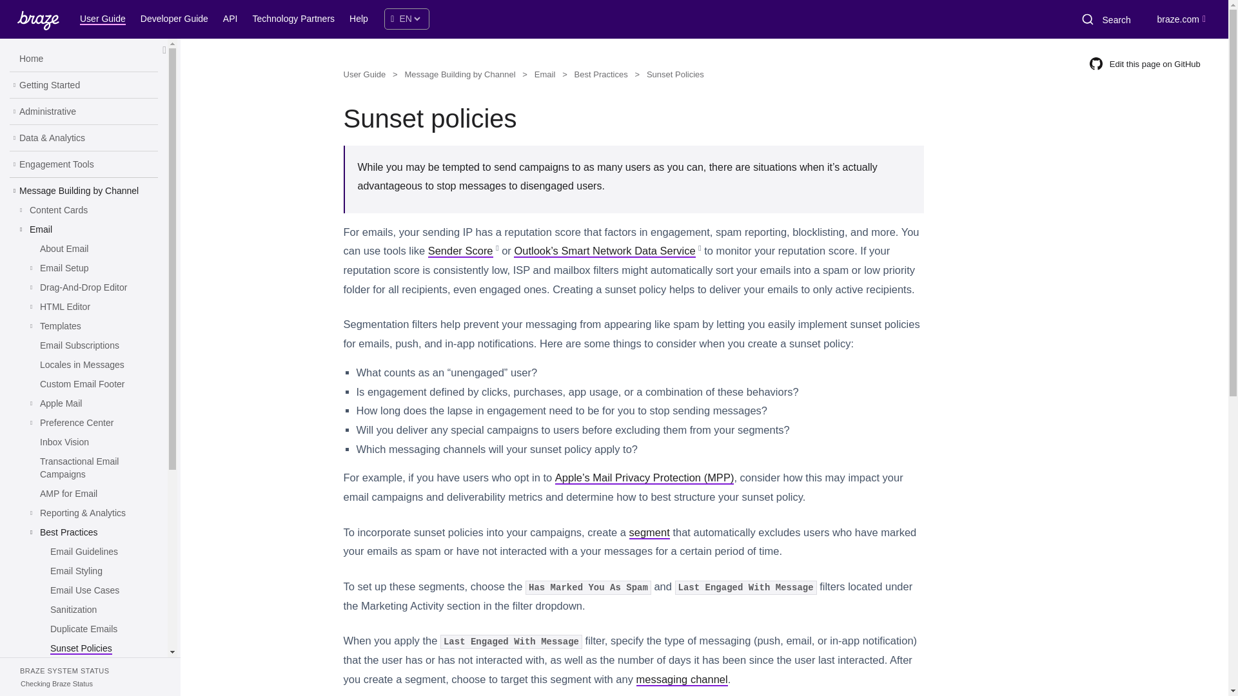 The image size is (1238, 696). What do you see at coordinates (604, 251) in the screenshot?
I see `Outlook's Smart Network Data Service` at bounding box center [604, 251].